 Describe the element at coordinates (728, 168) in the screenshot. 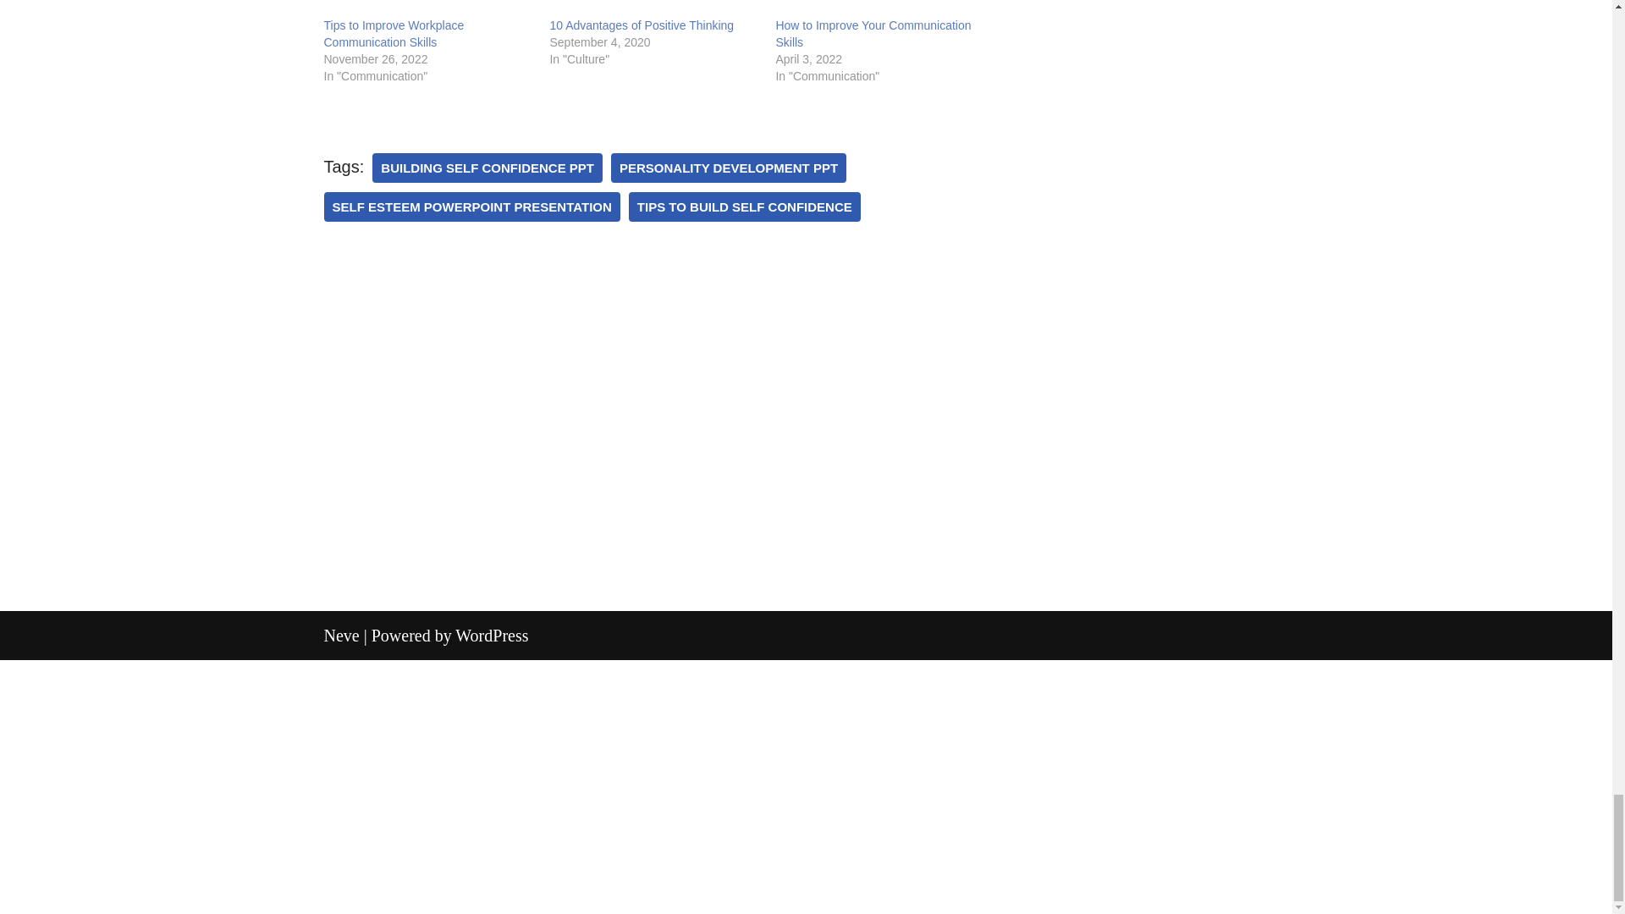

I see `Personality Development ppt` at that location.